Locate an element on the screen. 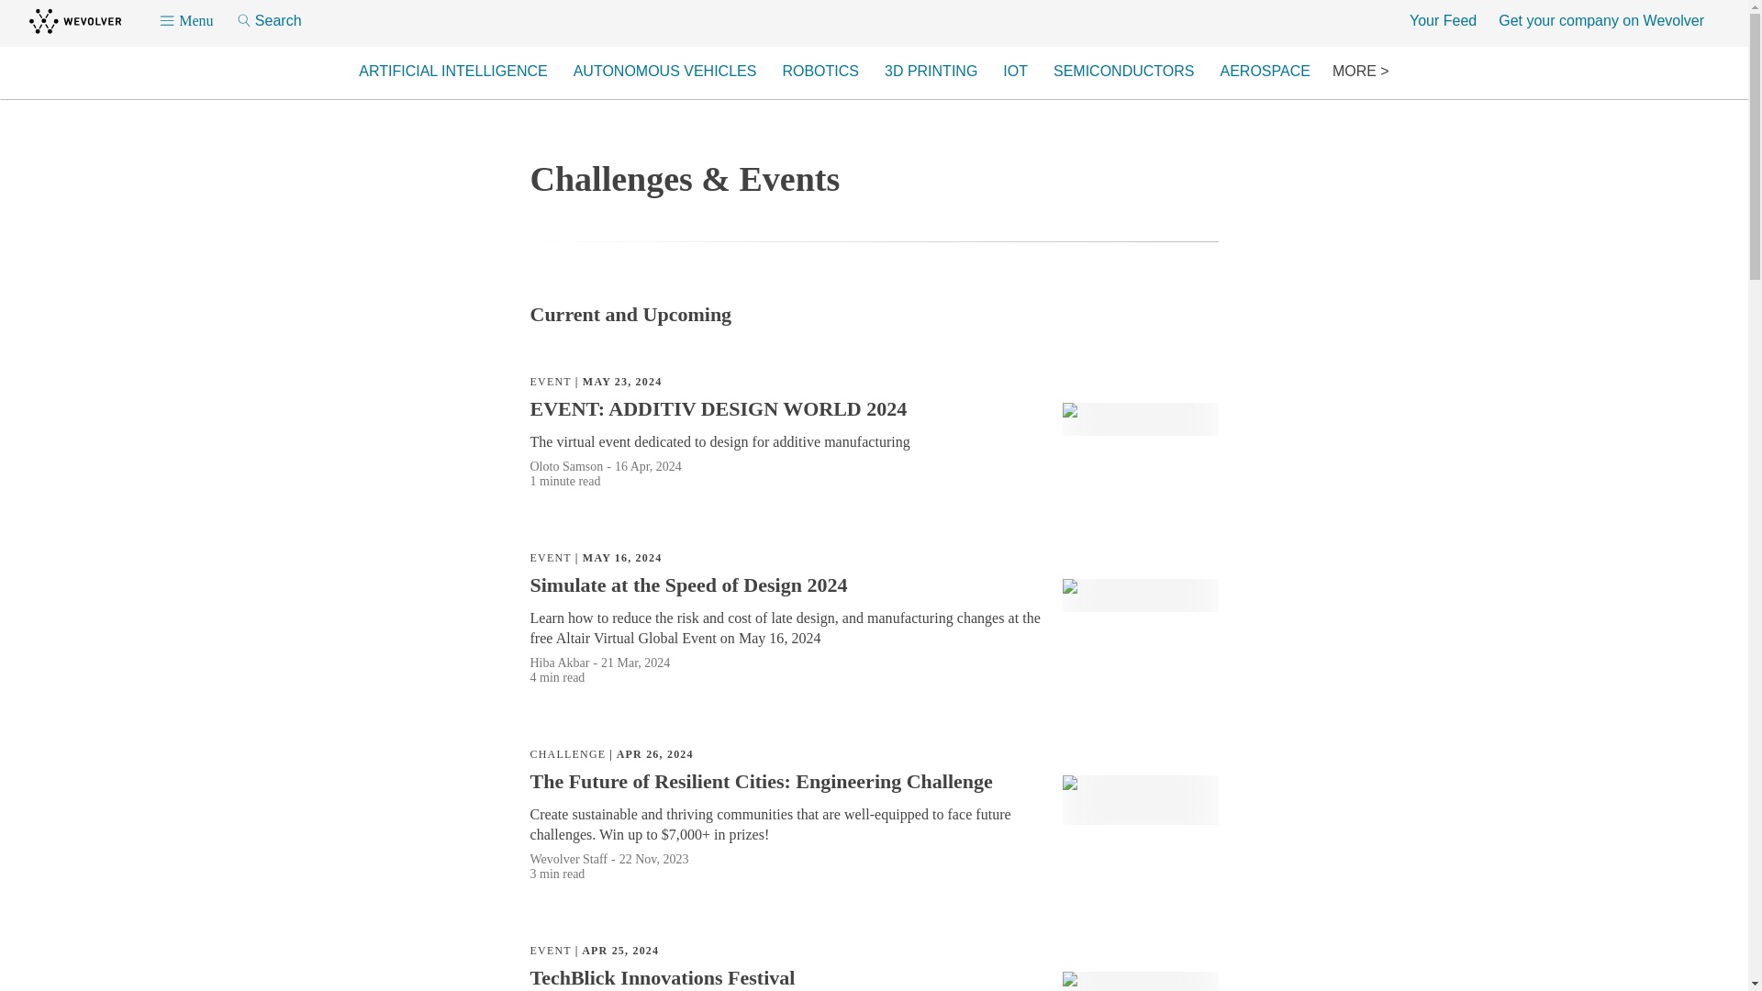 Image resolution: width=1762 pixels, height=991 pixels. Simulate at the Speed of Design 2024 is located at coordinates (692, 585).